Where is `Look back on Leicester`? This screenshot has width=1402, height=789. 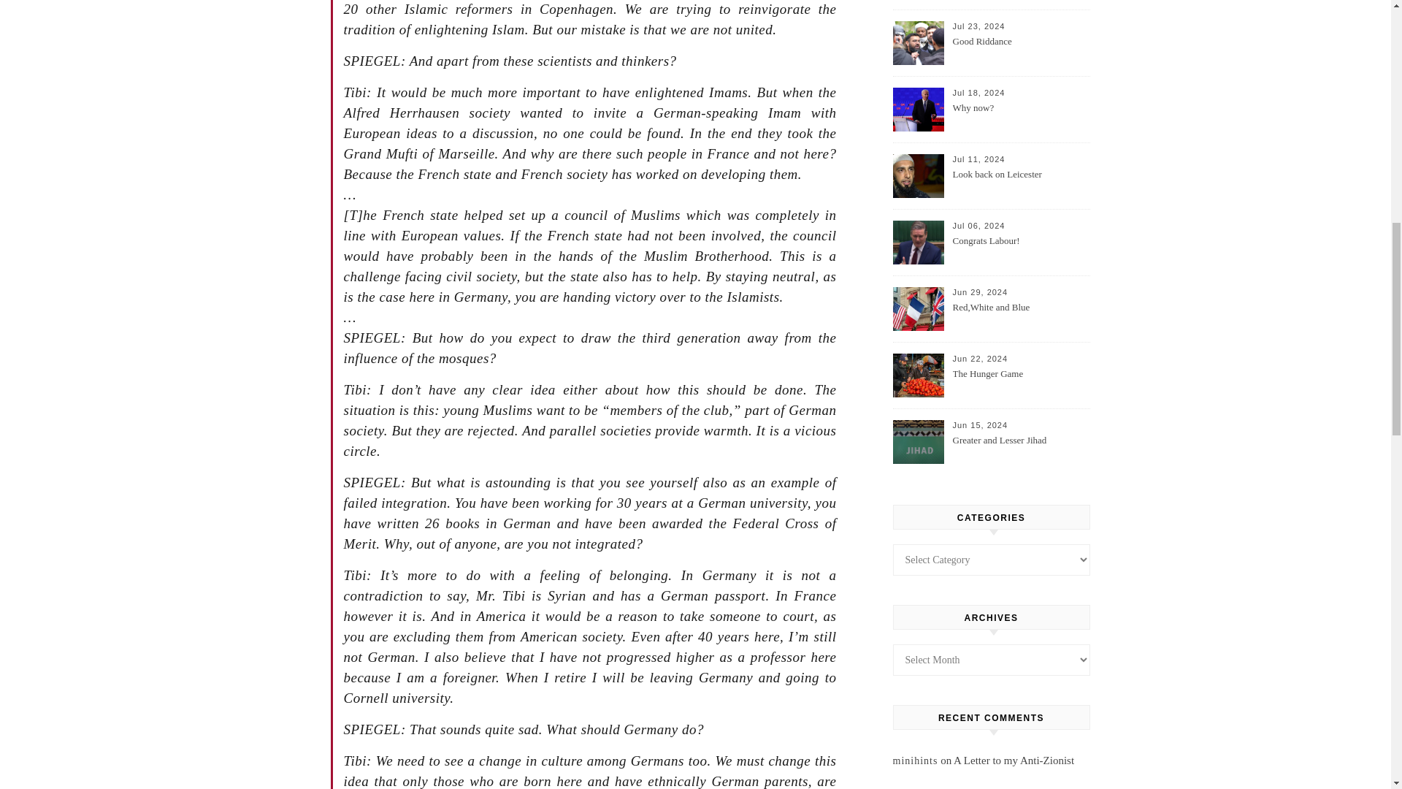
Look back on Leicester is located at coordinates (1019, 183).